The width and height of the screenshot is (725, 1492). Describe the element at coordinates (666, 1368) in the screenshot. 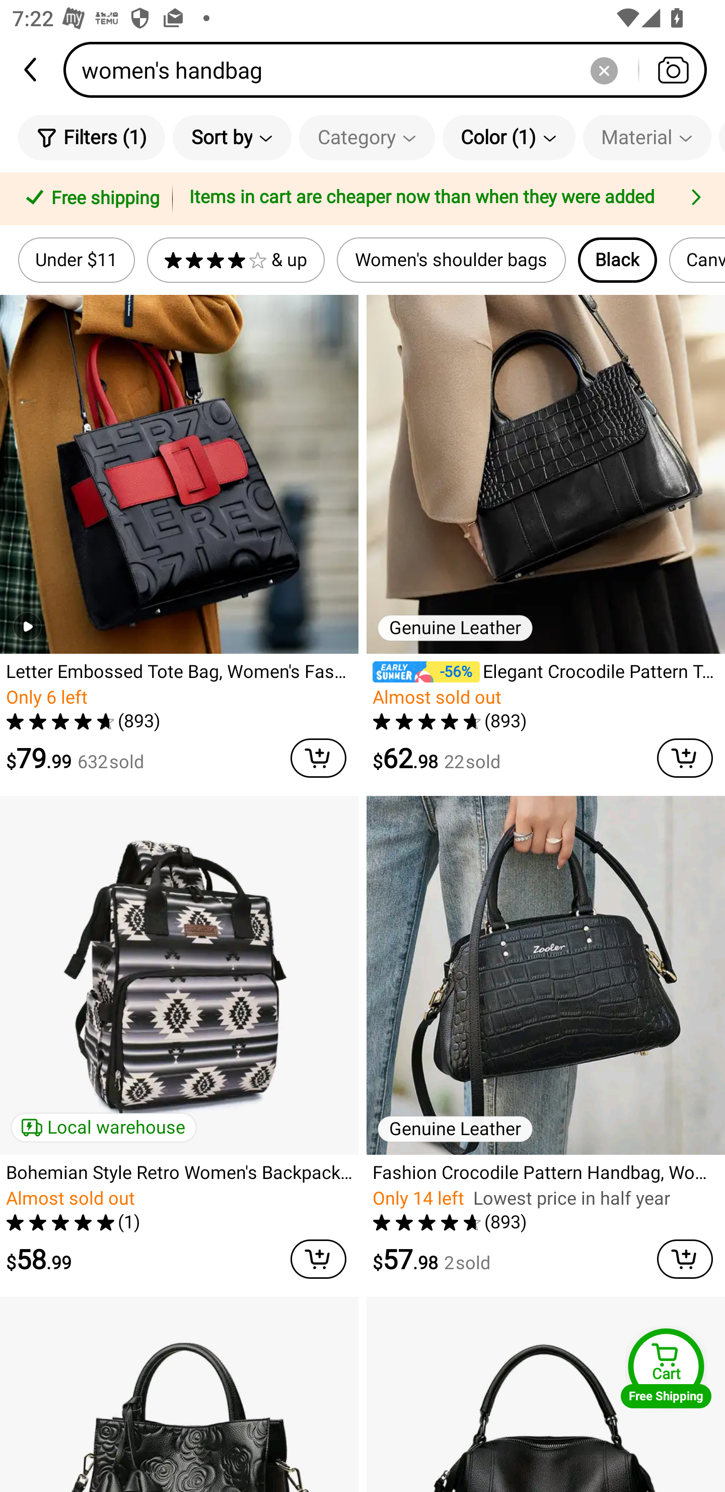

I see `Cart Free Shipping Cart` at that location.